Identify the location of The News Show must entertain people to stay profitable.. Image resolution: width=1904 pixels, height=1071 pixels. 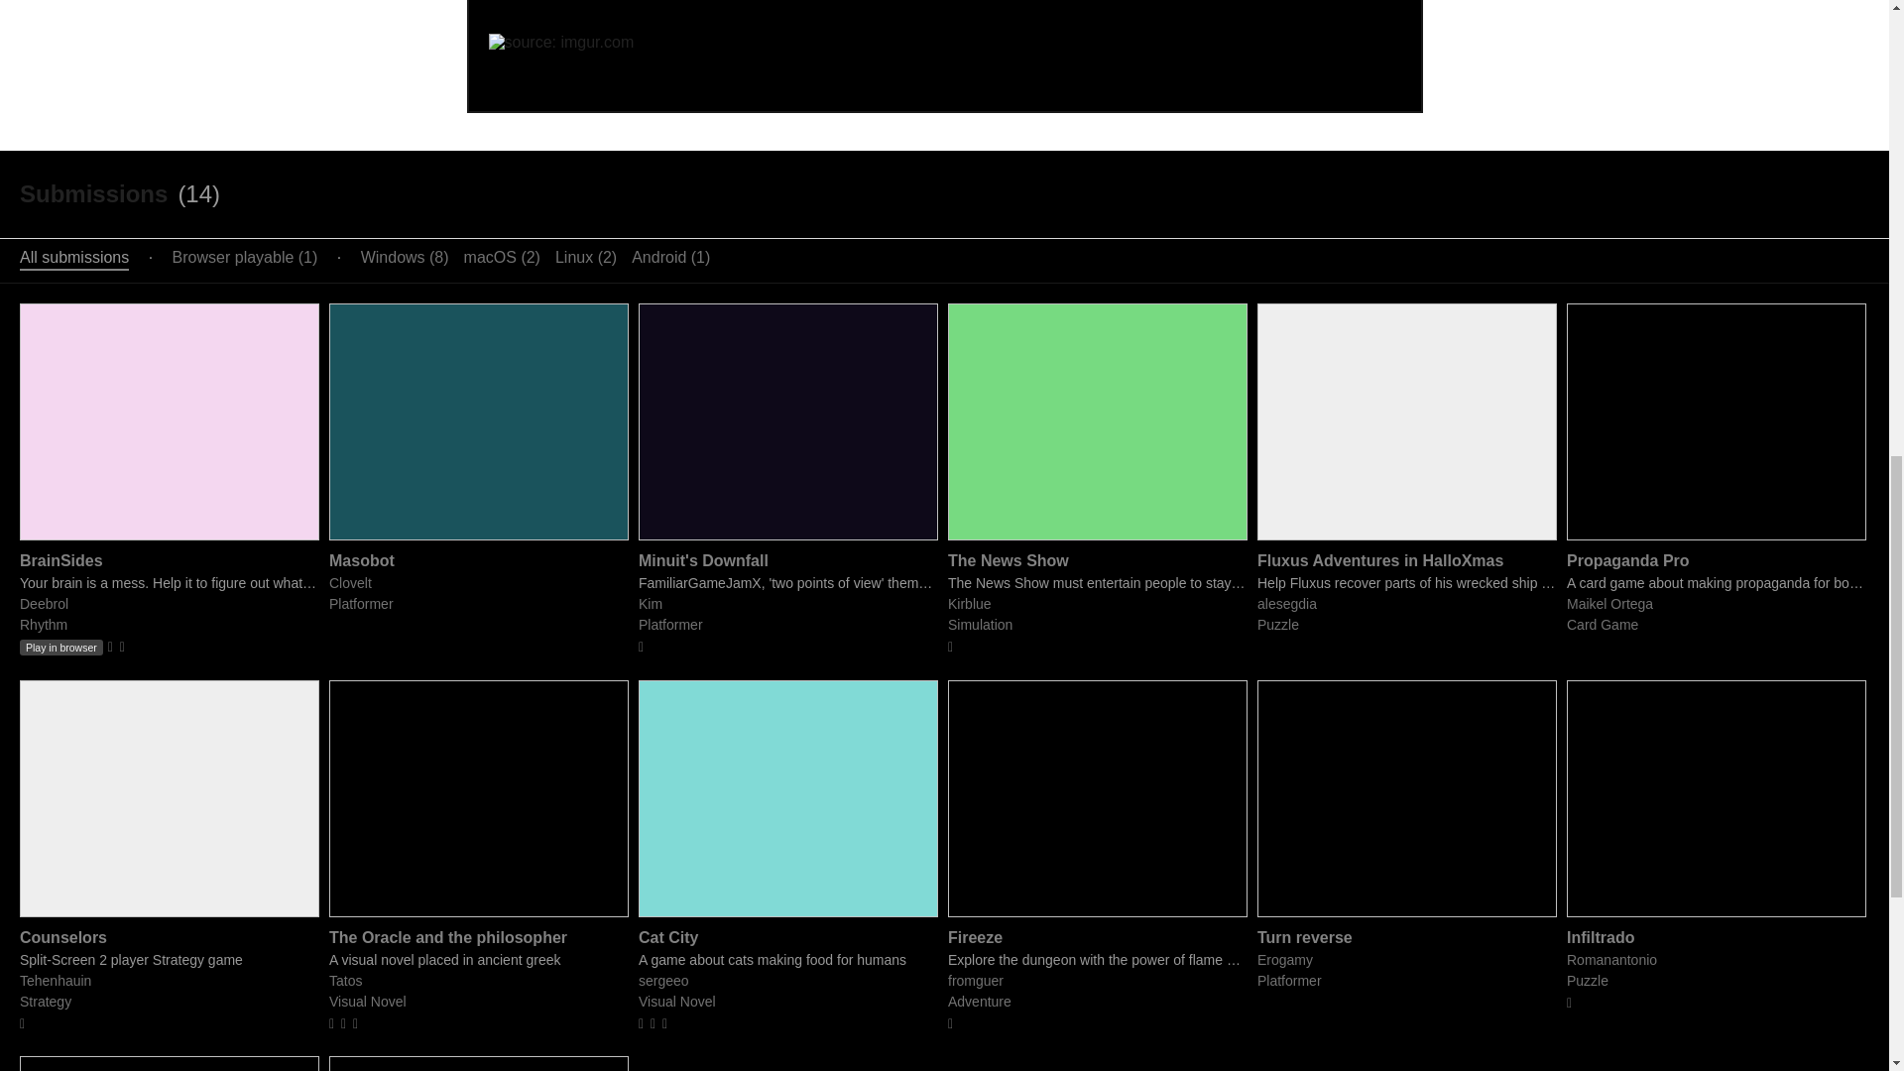
(1097, 583).